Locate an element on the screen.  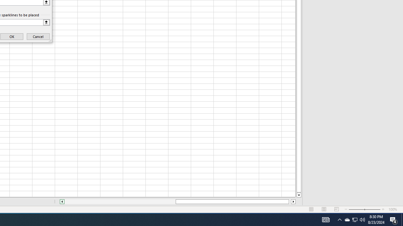
Class: NetUIScrollBar is located at coordinates (178, 202).